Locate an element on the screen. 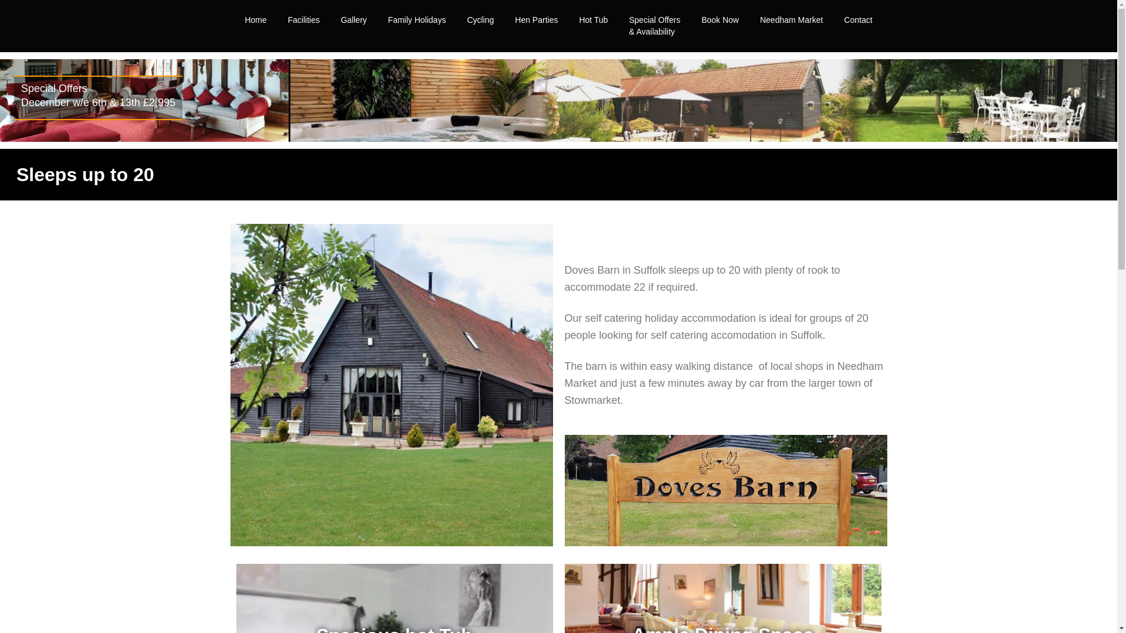  Needham Market is located at coordinates (791, 20).